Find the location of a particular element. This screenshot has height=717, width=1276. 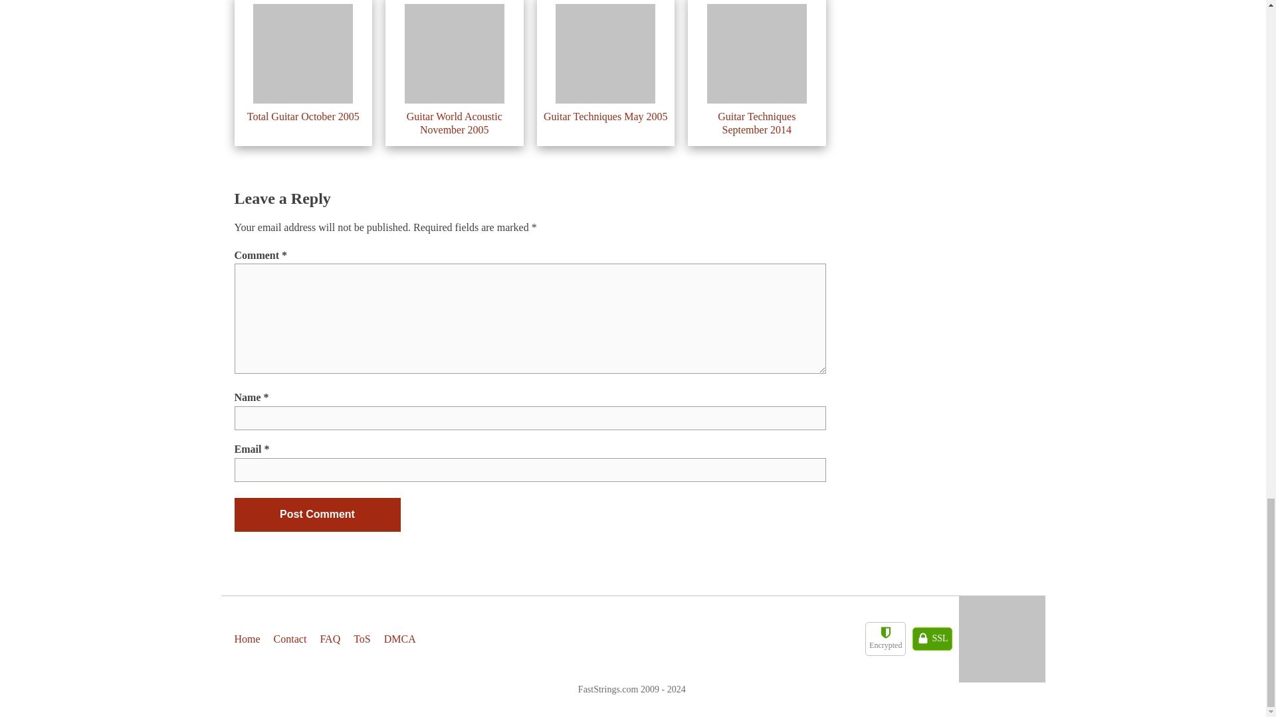

Total Guitar October 2005 is located at coordinates (303, 116).